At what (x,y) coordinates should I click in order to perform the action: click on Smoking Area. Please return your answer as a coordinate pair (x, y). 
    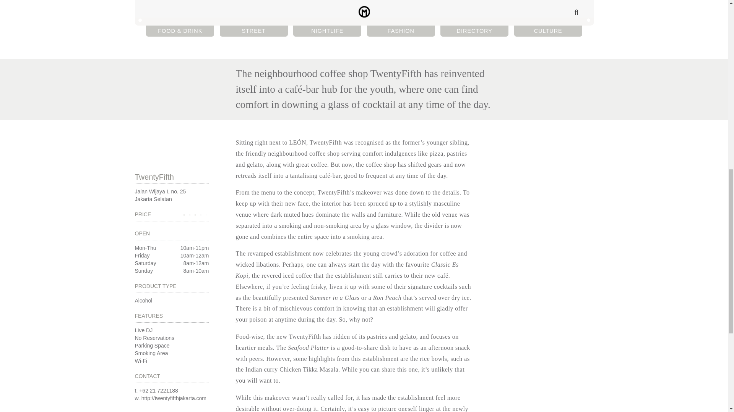
    Looking at the image, I should click on (151, 353).